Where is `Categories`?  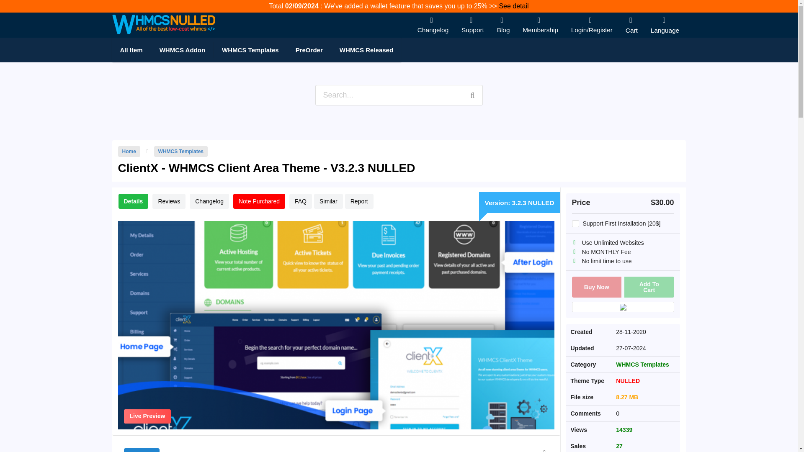
Categories is located at coordinates (309, 50).